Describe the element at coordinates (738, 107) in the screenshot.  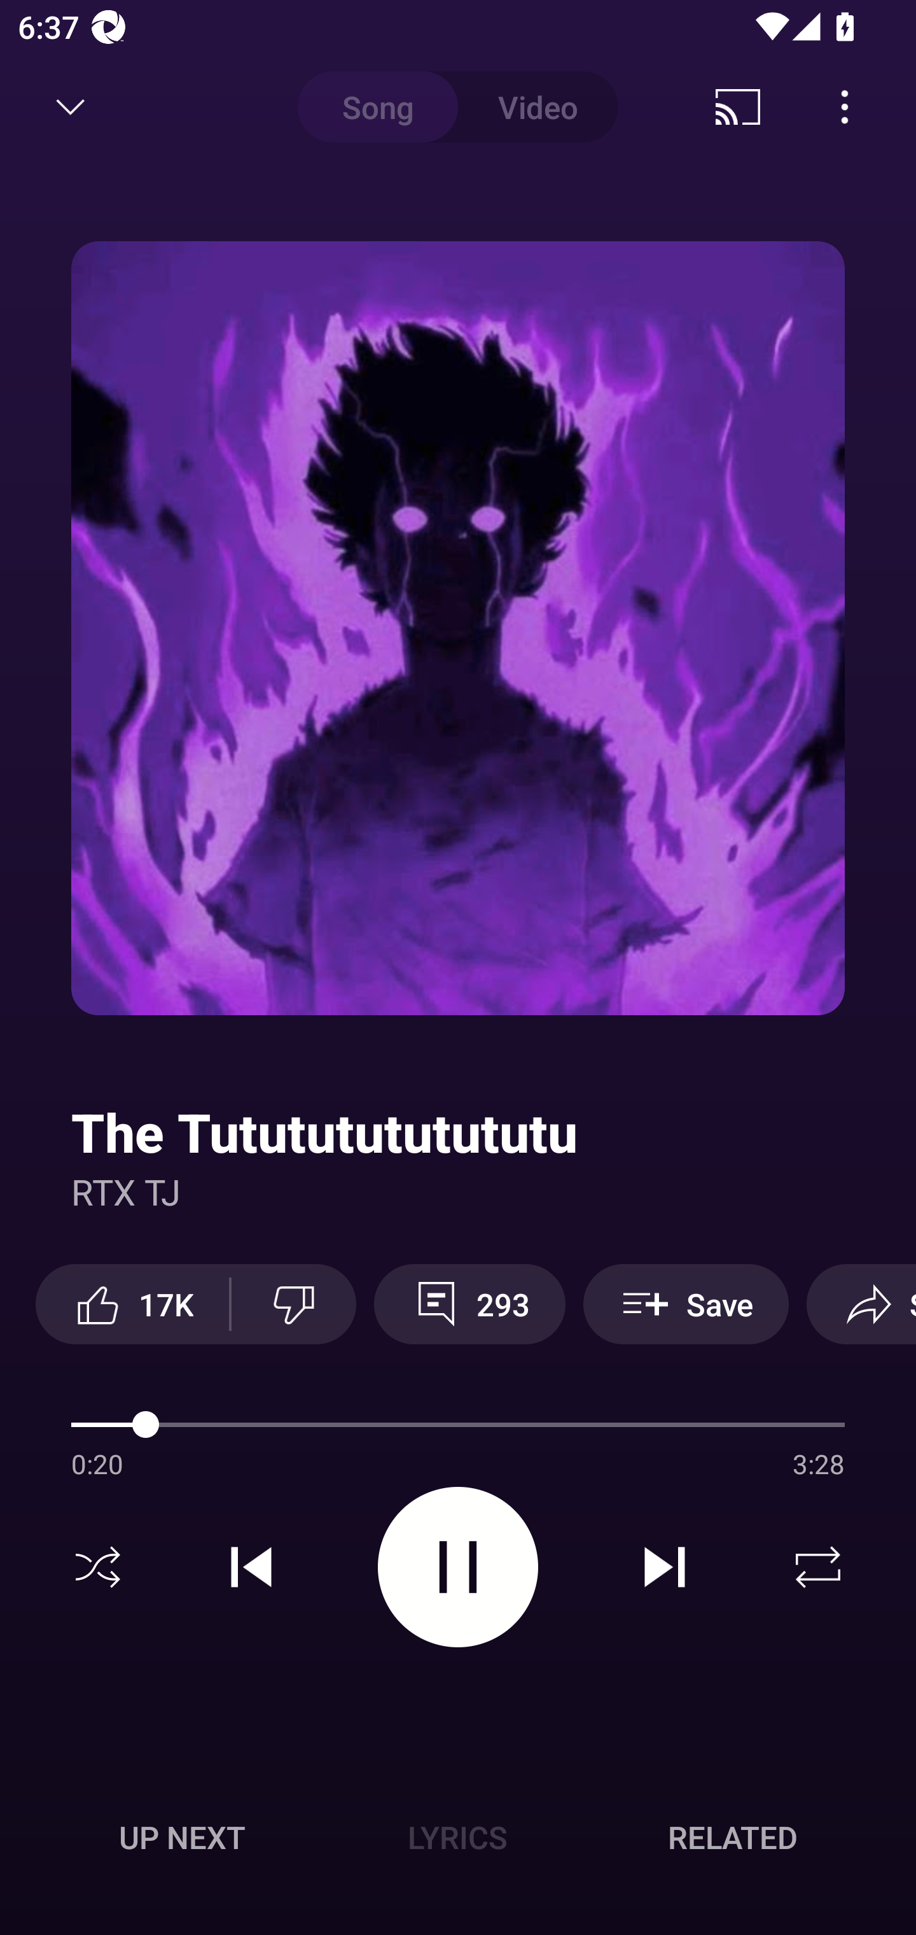
I see `Cast. Disconnected` at that location.